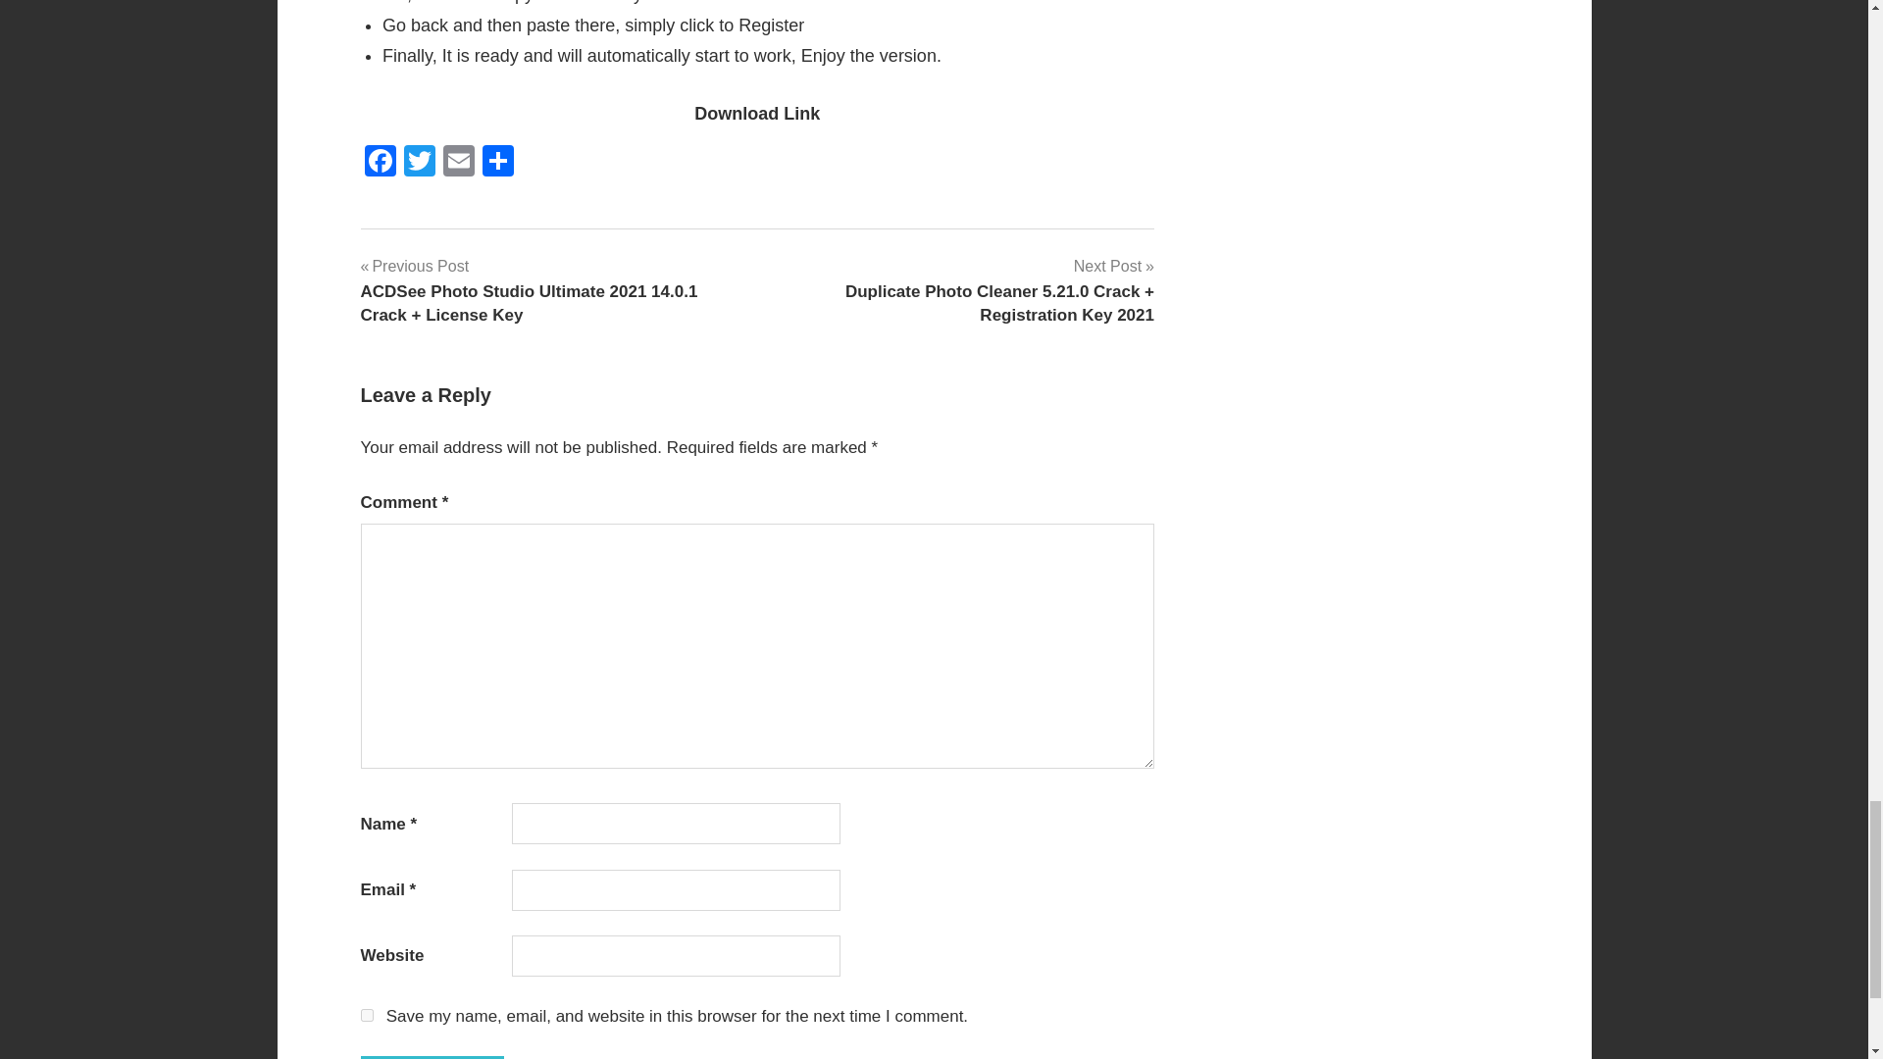 The height and width of the screenshot is (1059, 1883). Describe the element at coordinates (381, 163) in the screenshot. I see `Facebook` at that location.